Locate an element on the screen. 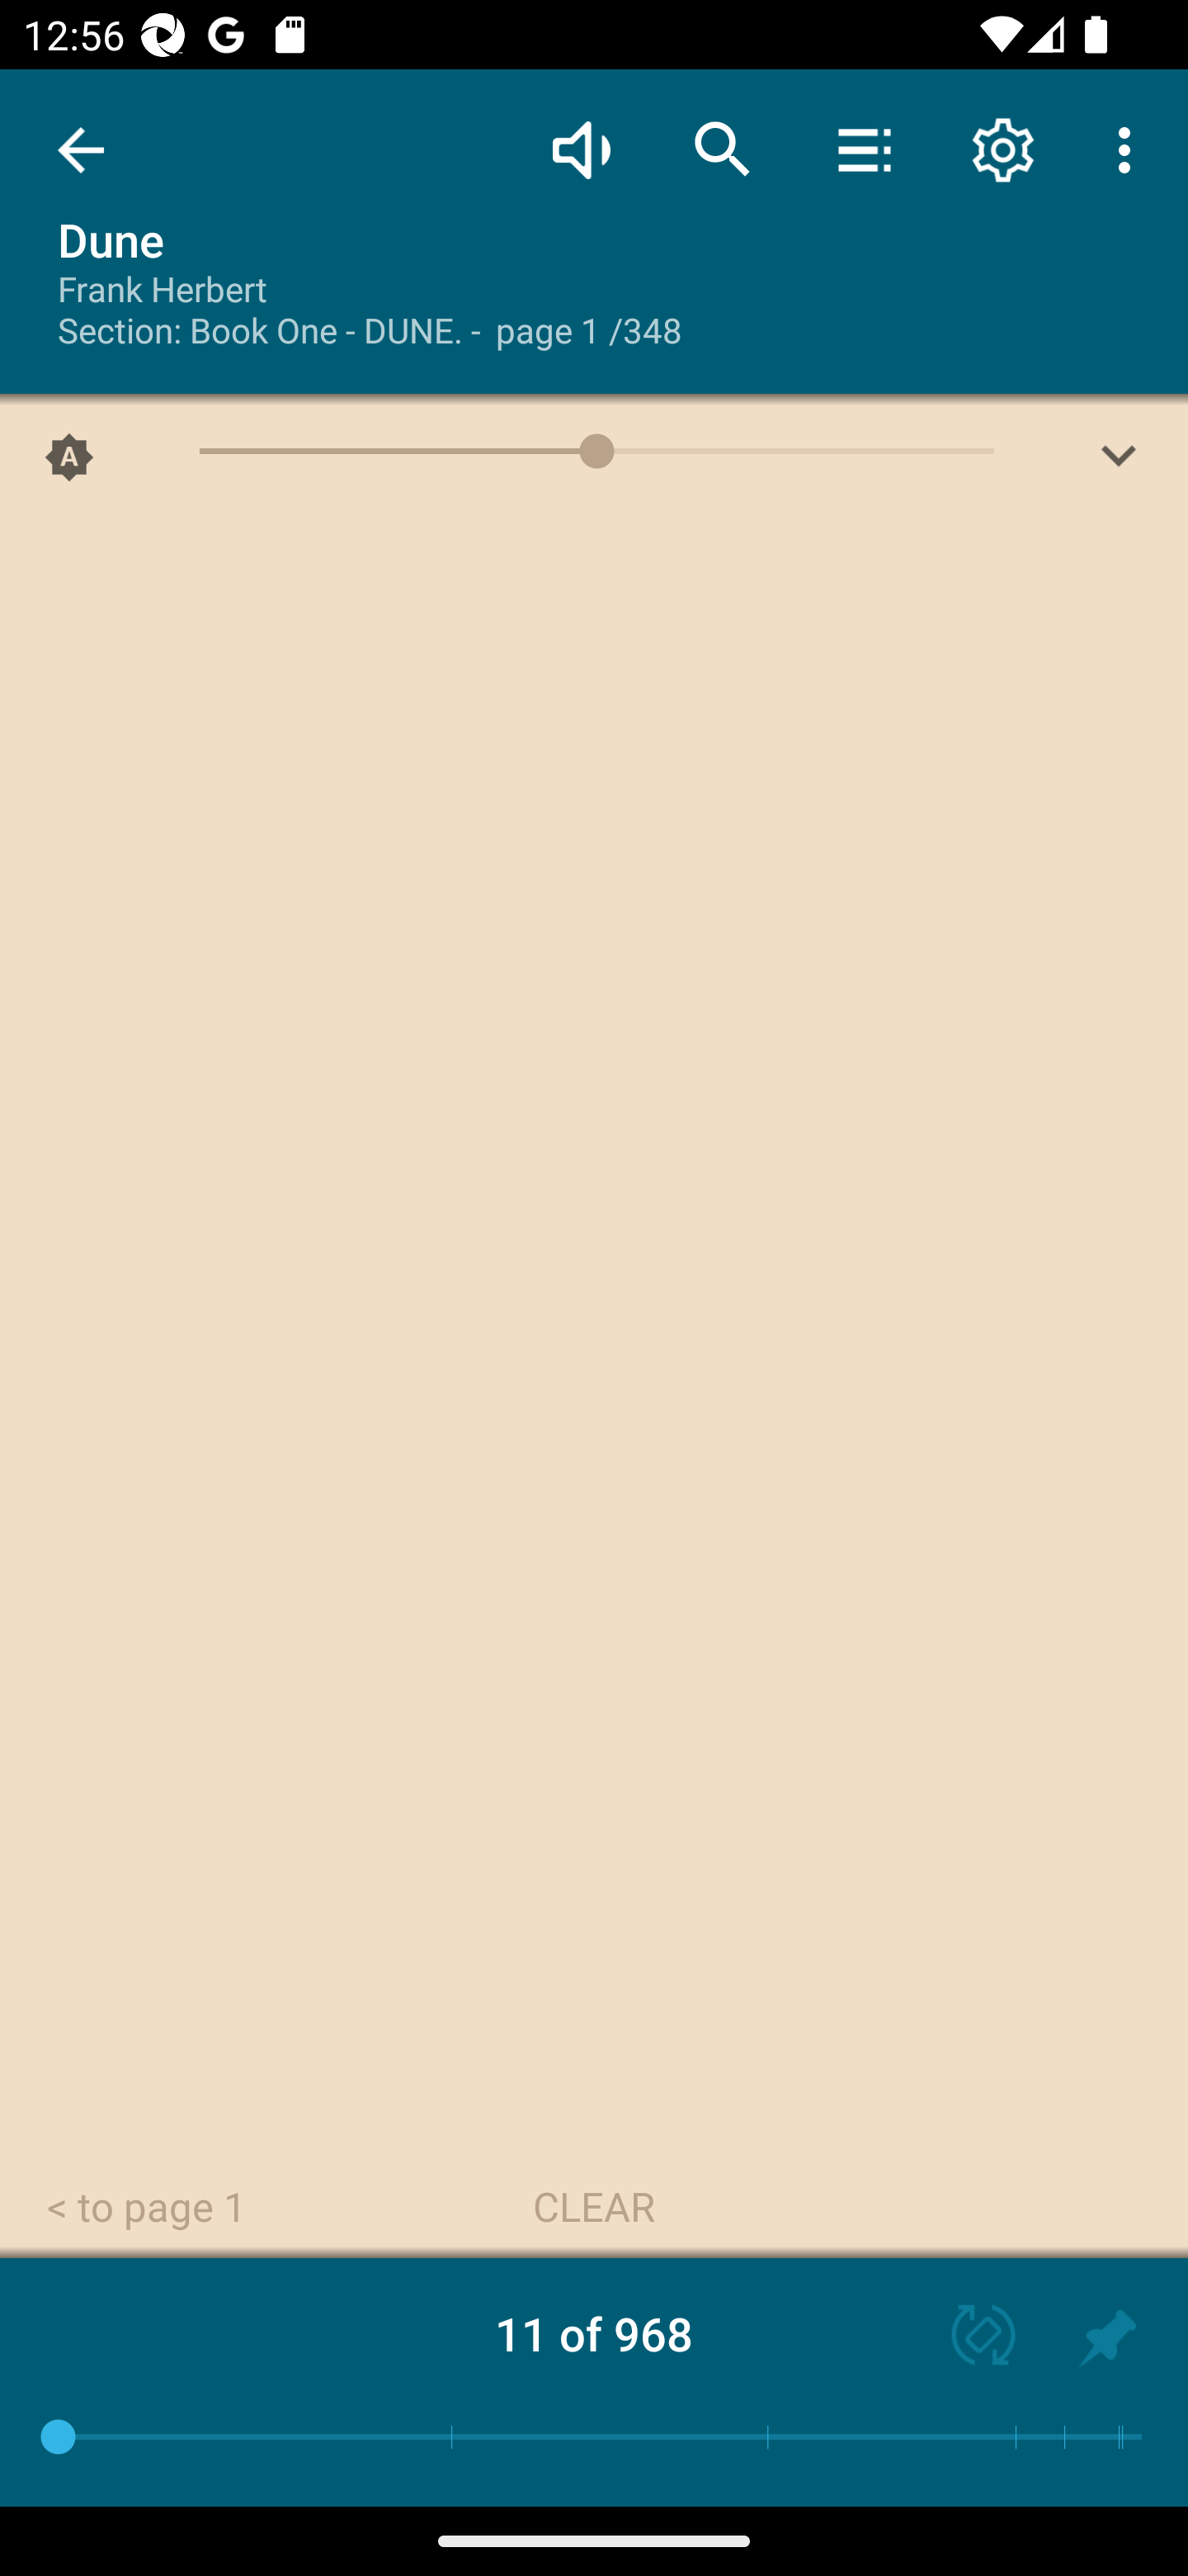 The height and width of the screenshot is (2576, 1188). More options is located at coordinates (1130, 149).